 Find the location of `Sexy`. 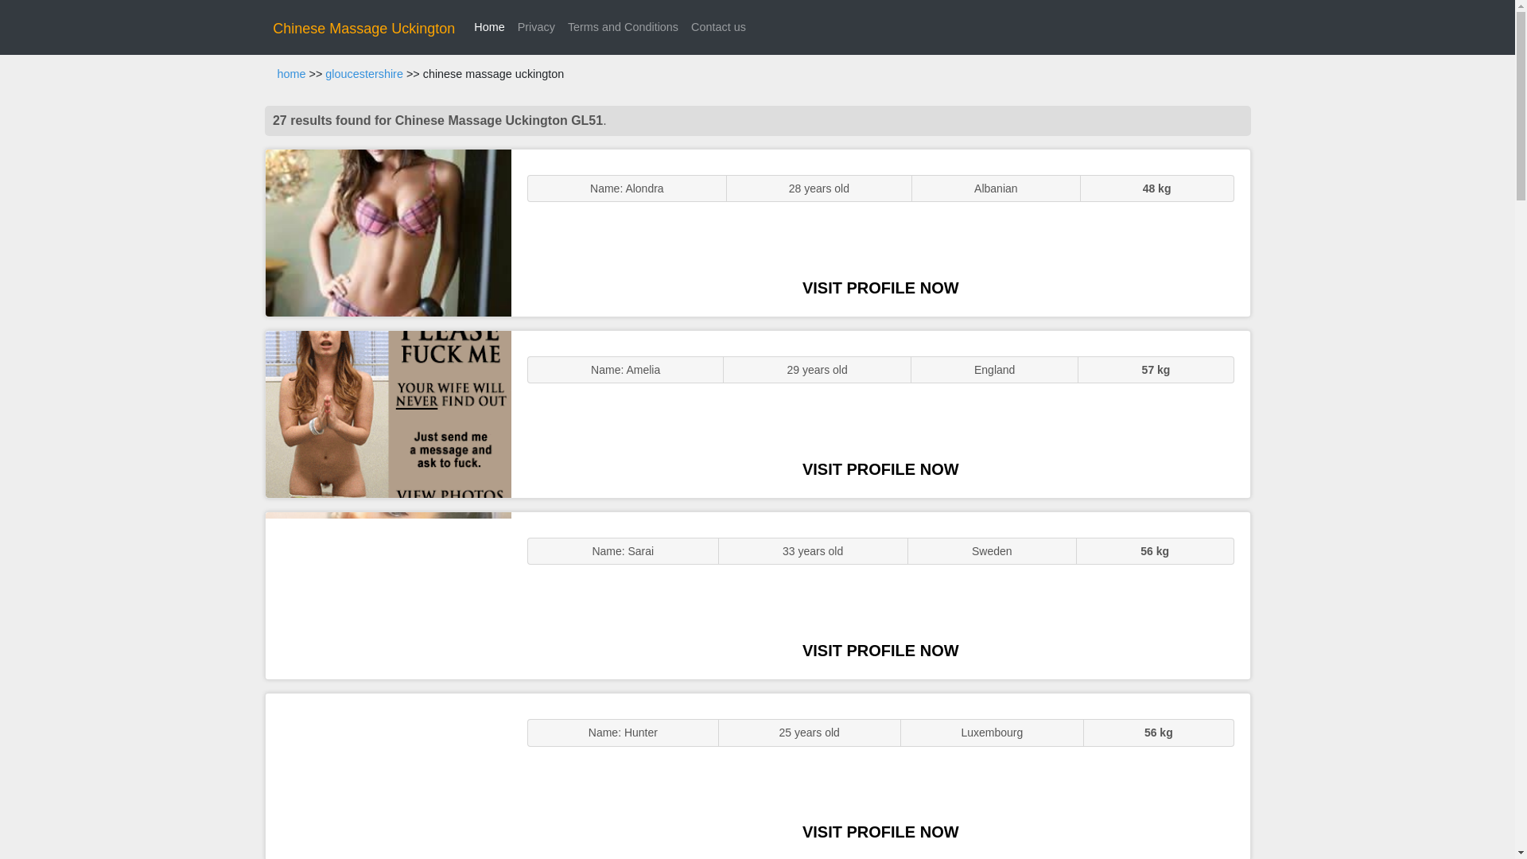

Sexy is located at coordinates (388, 595).